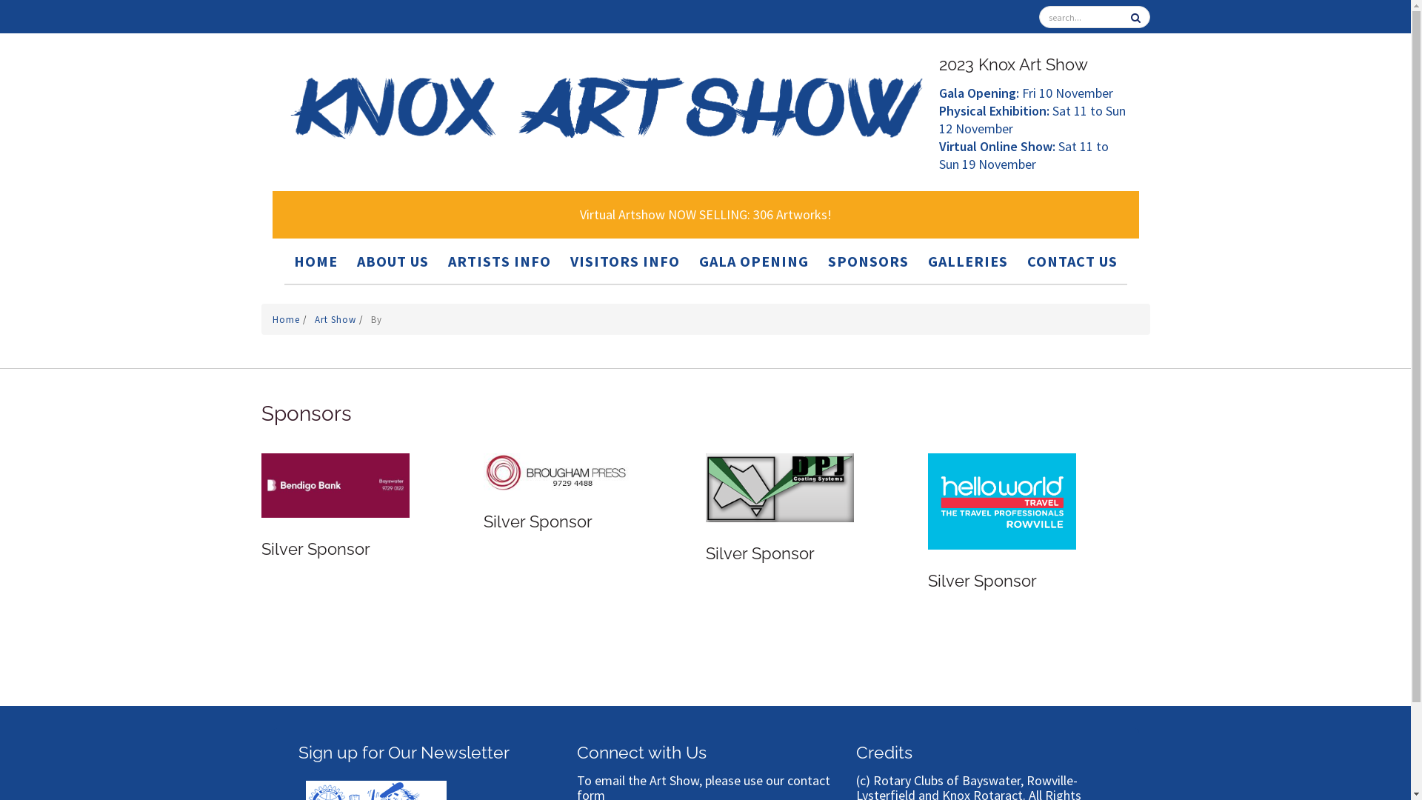 The width and height of the screenshot is (1422, 800). I want to click on Home, so click(287, 320).